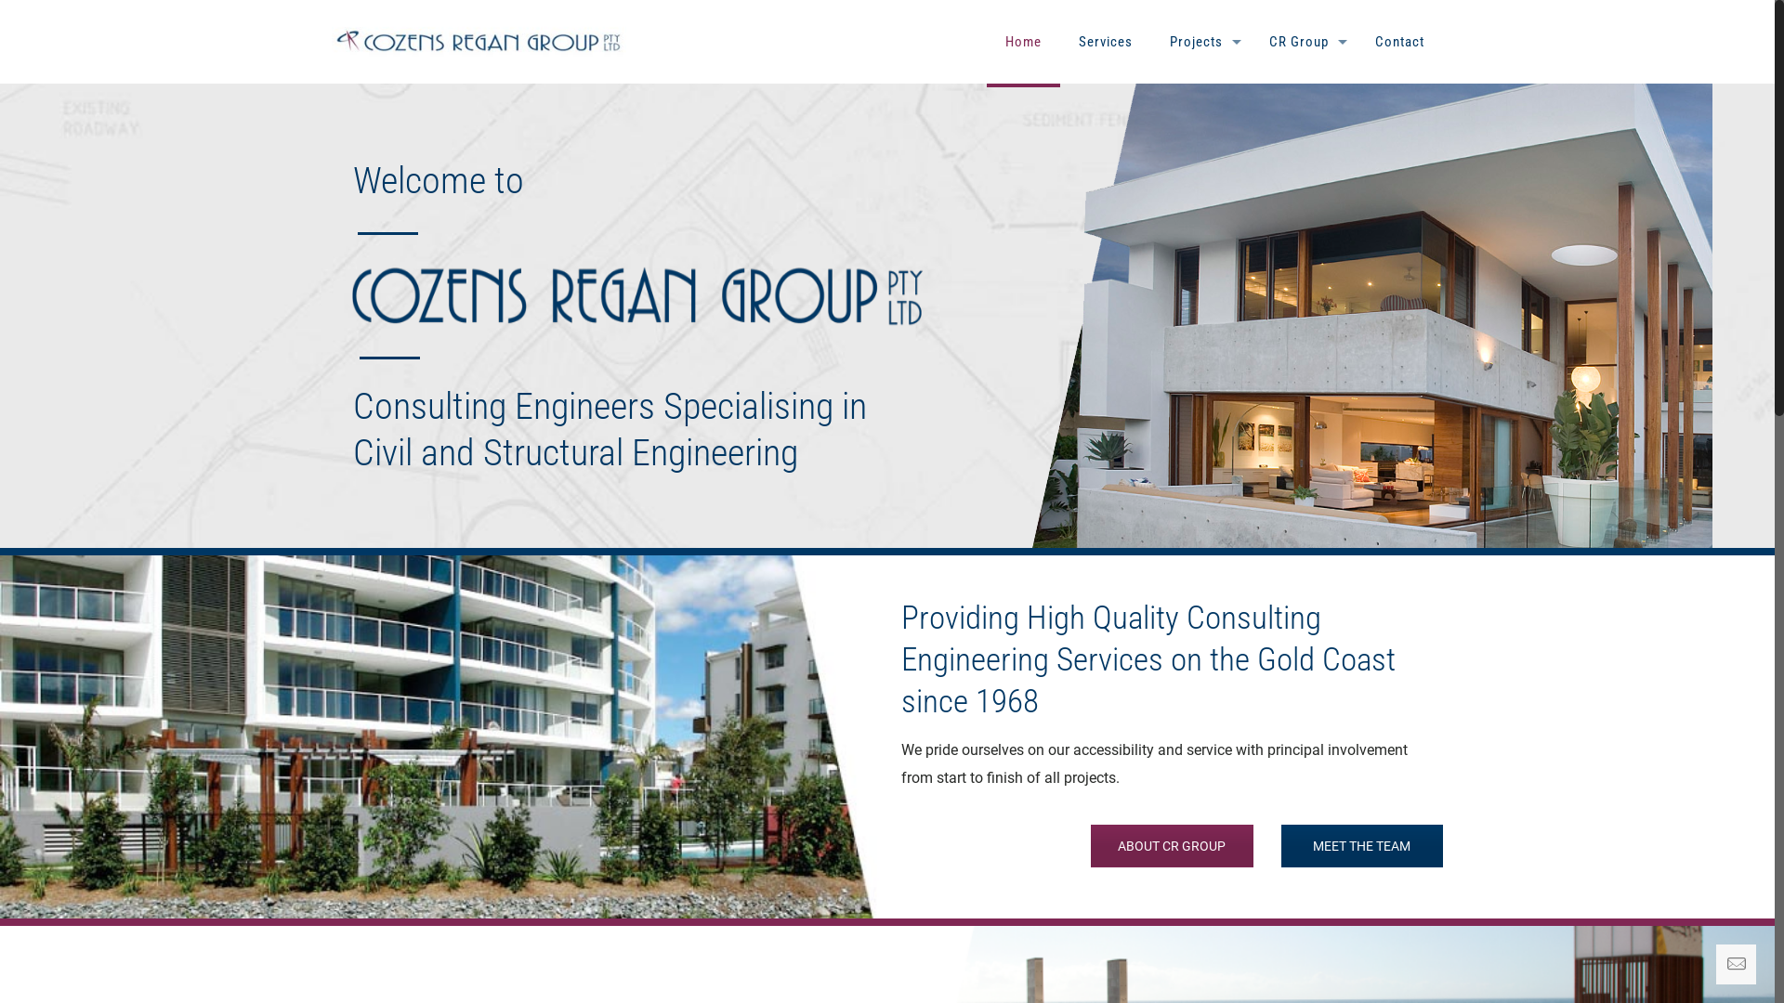 The image size is (1784, 1003). Describe the element at coordinates (1106, 42) in the screenshot. I see `Services` at that location.